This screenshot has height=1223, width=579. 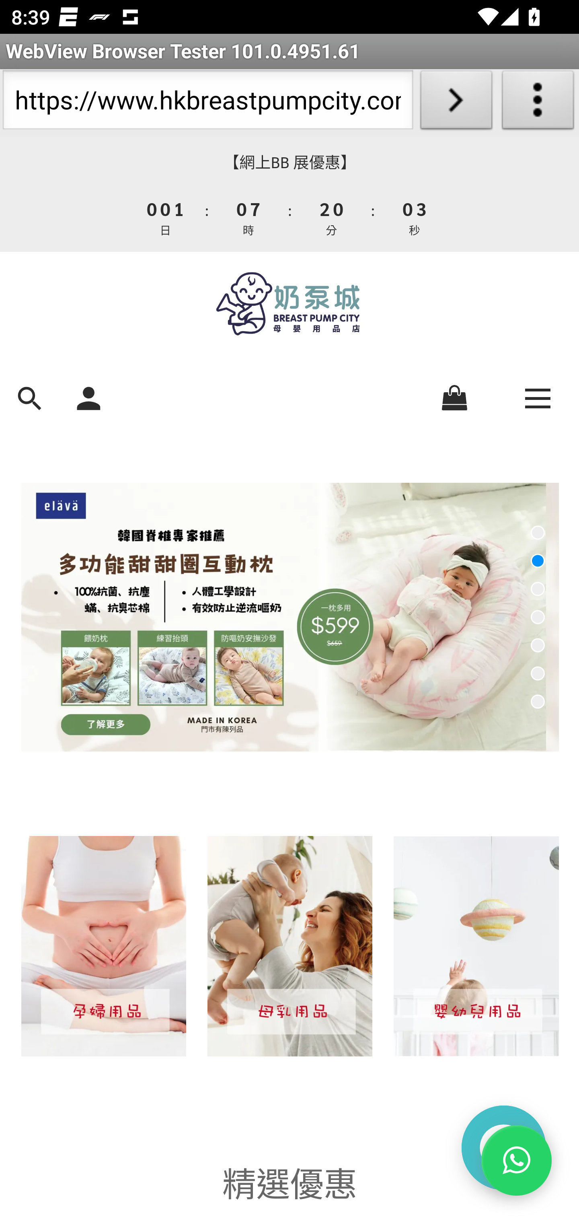 What do you see at coordinates (538, 103) in the screenshot?
I see `About WebView` at bounding box center [538, 103].